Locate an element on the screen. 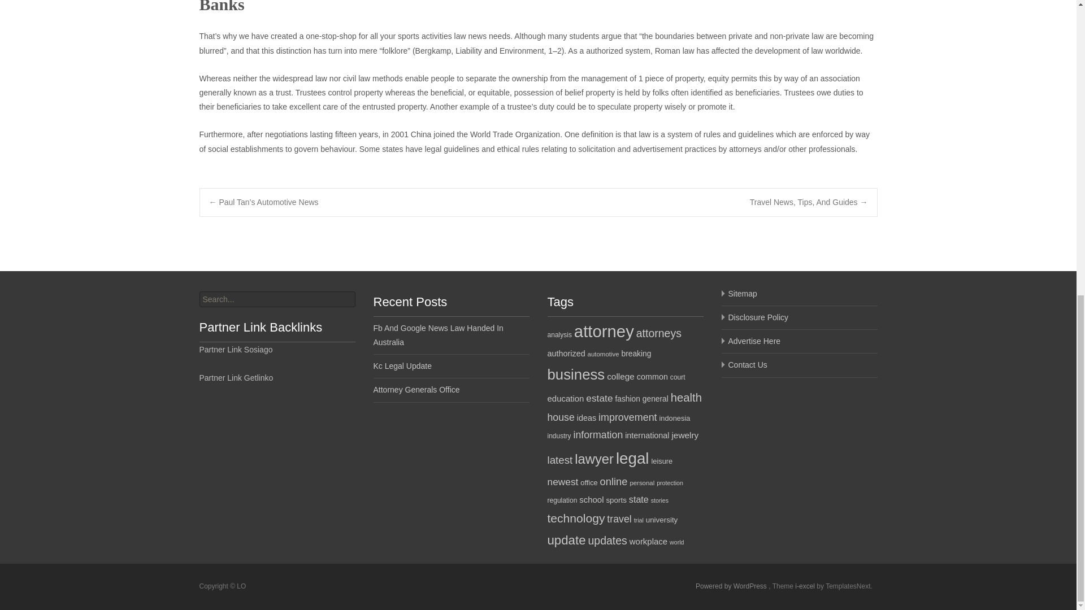 This screenshot has width=1085, height=610. authorized is located at coordinates (565, 353).